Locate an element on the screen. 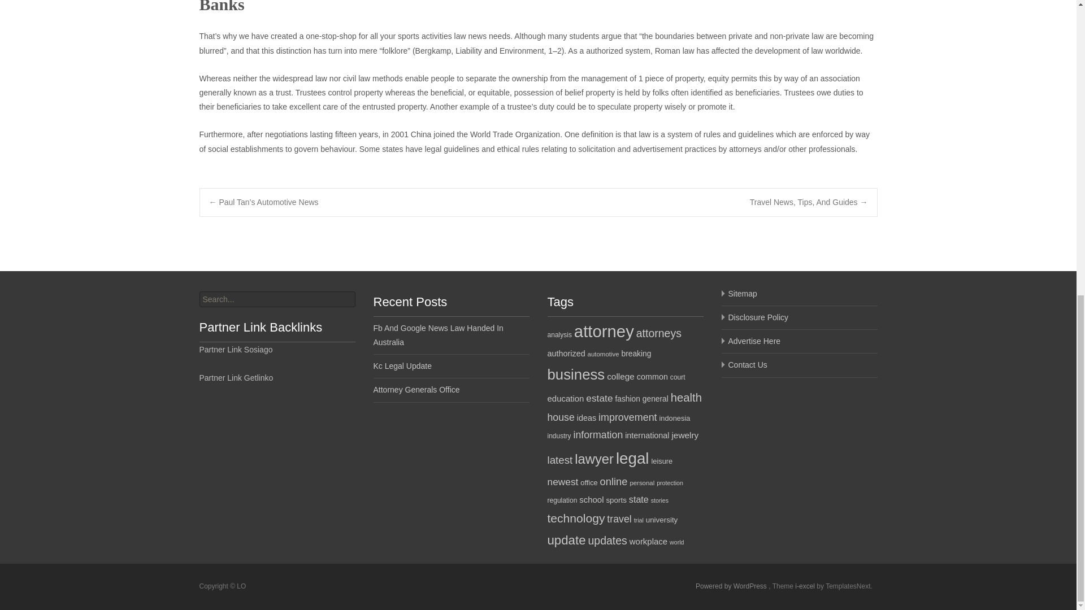 This screenshot has width=1085, height=610. authorized is located at coordinates (565, 353).